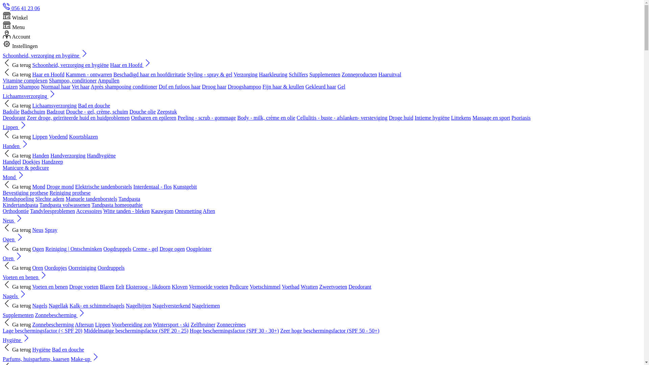 This screenshot has width=649, height=365. I want to click on Oogdruppels, so click(118, 249).